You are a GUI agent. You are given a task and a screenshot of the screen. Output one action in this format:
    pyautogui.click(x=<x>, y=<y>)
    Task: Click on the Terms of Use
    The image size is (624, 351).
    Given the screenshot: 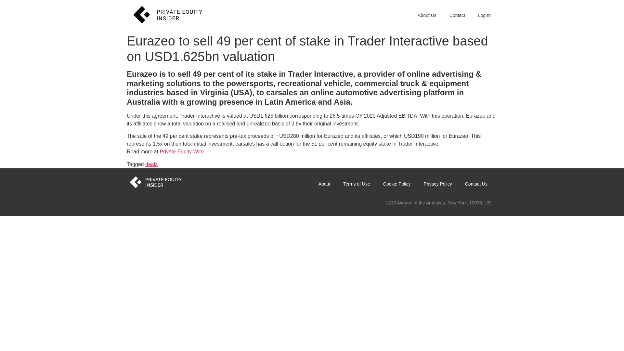 What is the action you would take?
    pyautogui.click(x=356, y=184)
    